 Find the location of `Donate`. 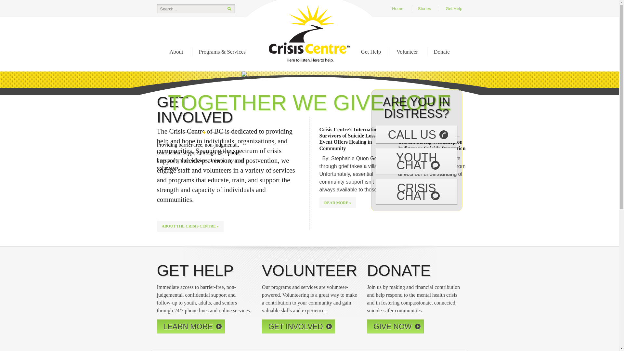

Donate is located at coordinates (442, 52).